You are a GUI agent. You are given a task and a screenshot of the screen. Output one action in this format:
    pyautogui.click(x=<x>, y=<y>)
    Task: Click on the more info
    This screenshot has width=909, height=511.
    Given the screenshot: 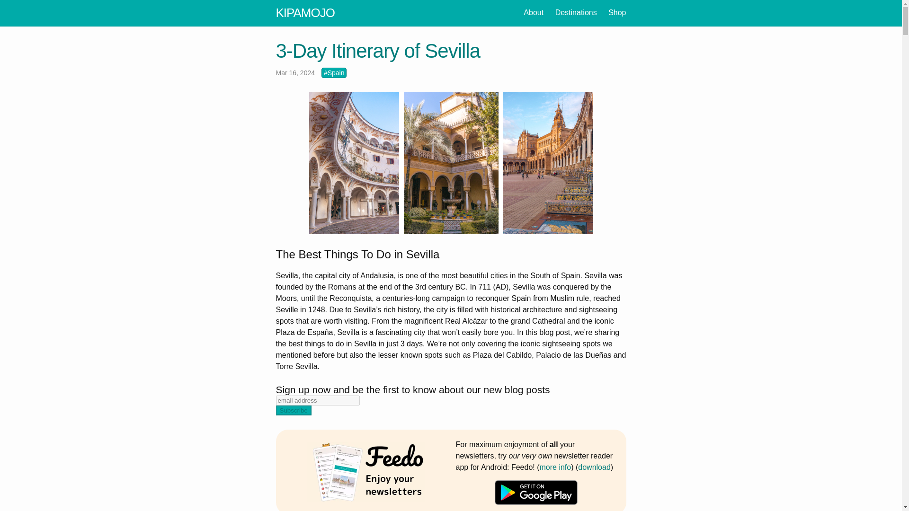 What is the action you would take?
    pyautogui.click(x=556, y=467)
    